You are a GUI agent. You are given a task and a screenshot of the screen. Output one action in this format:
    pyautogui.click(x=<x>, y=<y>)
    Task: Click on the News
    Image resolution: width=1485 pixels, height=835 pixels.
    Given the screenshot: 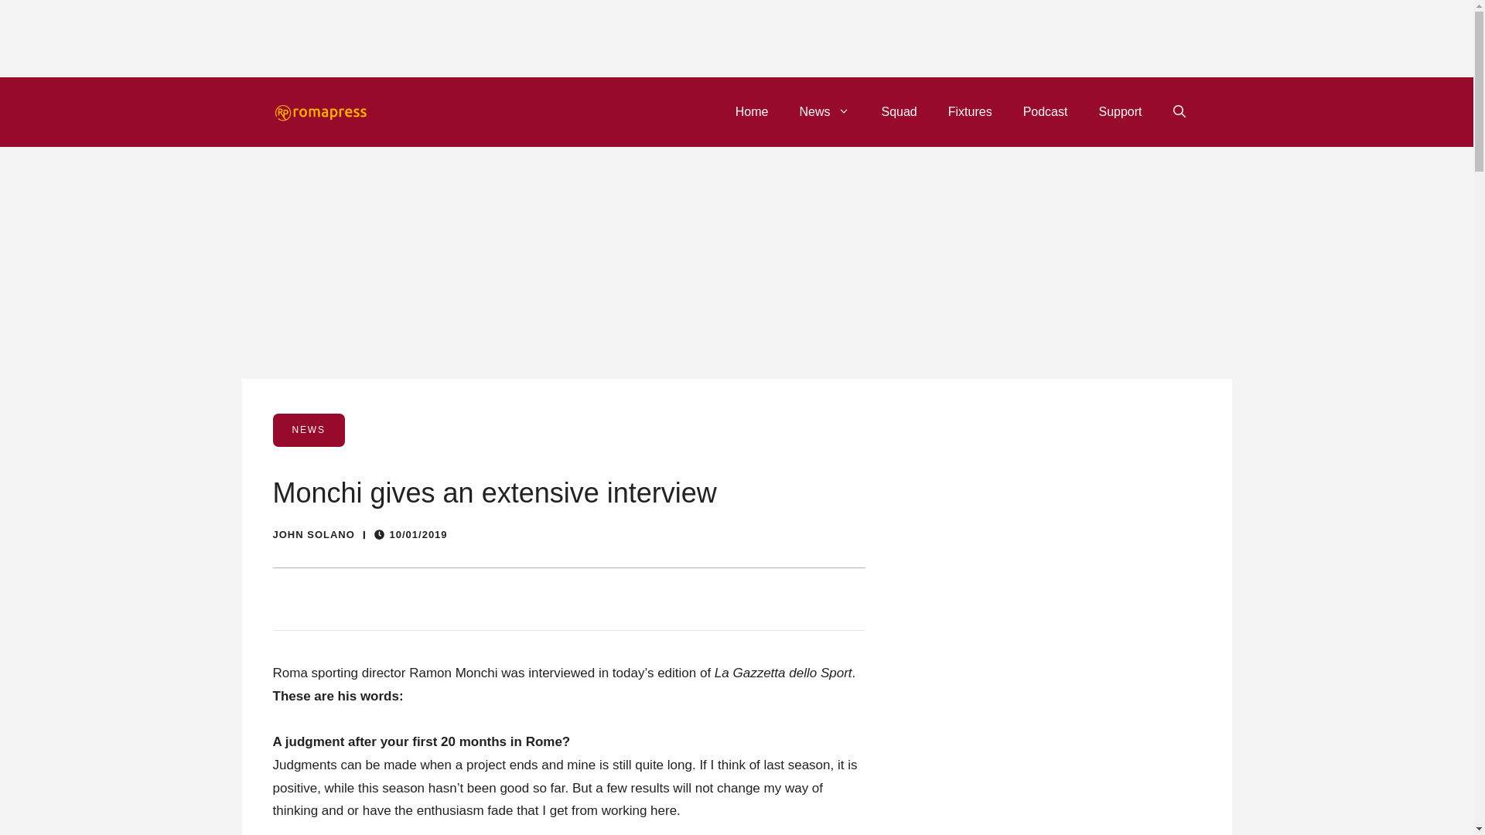 What is the action you would take?
    pyautogui.click(x=824, y=111)
    